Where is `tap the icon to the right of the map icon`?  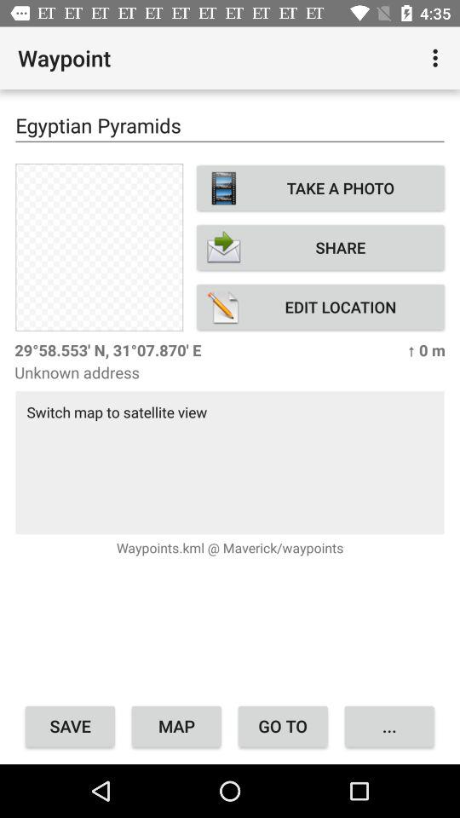
tap the icon to the right of the map icon is located at coordinates (283, 726).